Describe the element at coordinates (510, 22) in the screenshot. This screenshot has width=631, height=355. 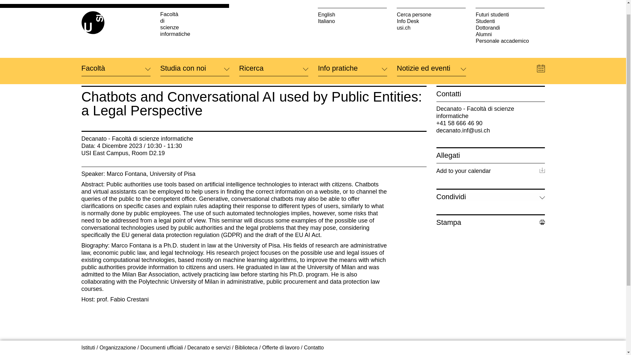
I see `Alumni` at that location.